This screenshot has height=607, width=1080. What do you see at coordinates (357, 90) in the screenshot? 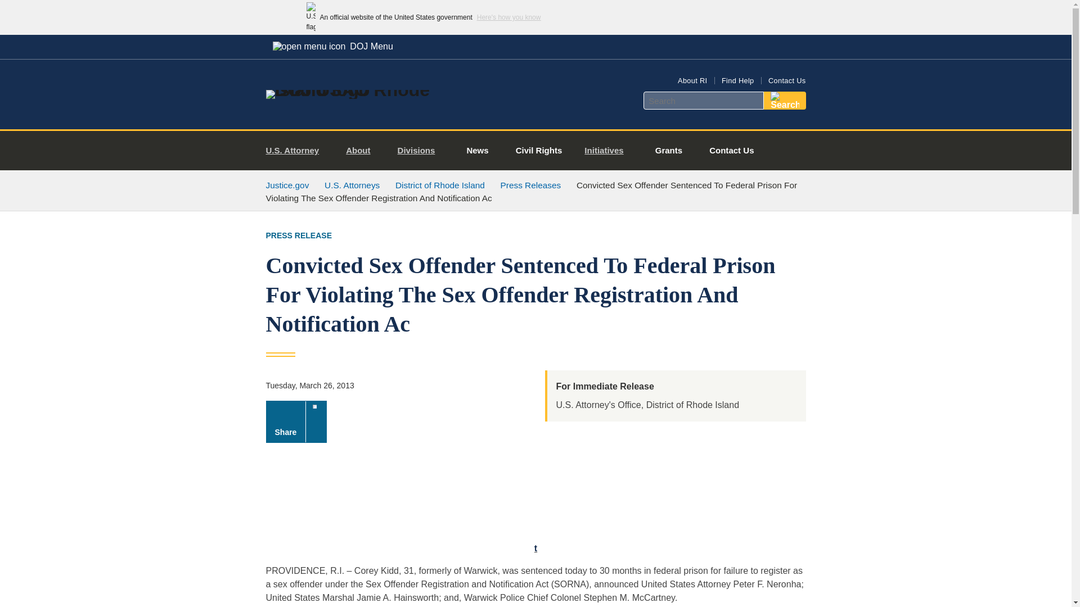
I see `Home` at bounding box center [357, 90].